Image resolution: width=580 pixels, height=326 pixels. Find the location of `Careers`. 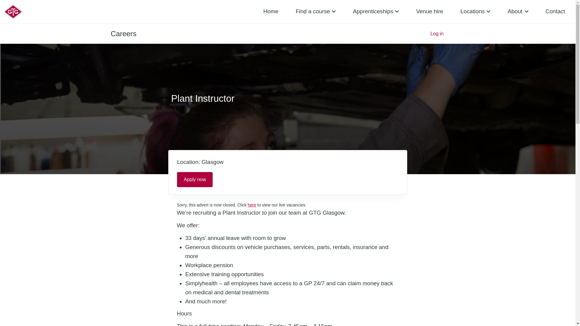

Careers is located at coordinates (123, 34).